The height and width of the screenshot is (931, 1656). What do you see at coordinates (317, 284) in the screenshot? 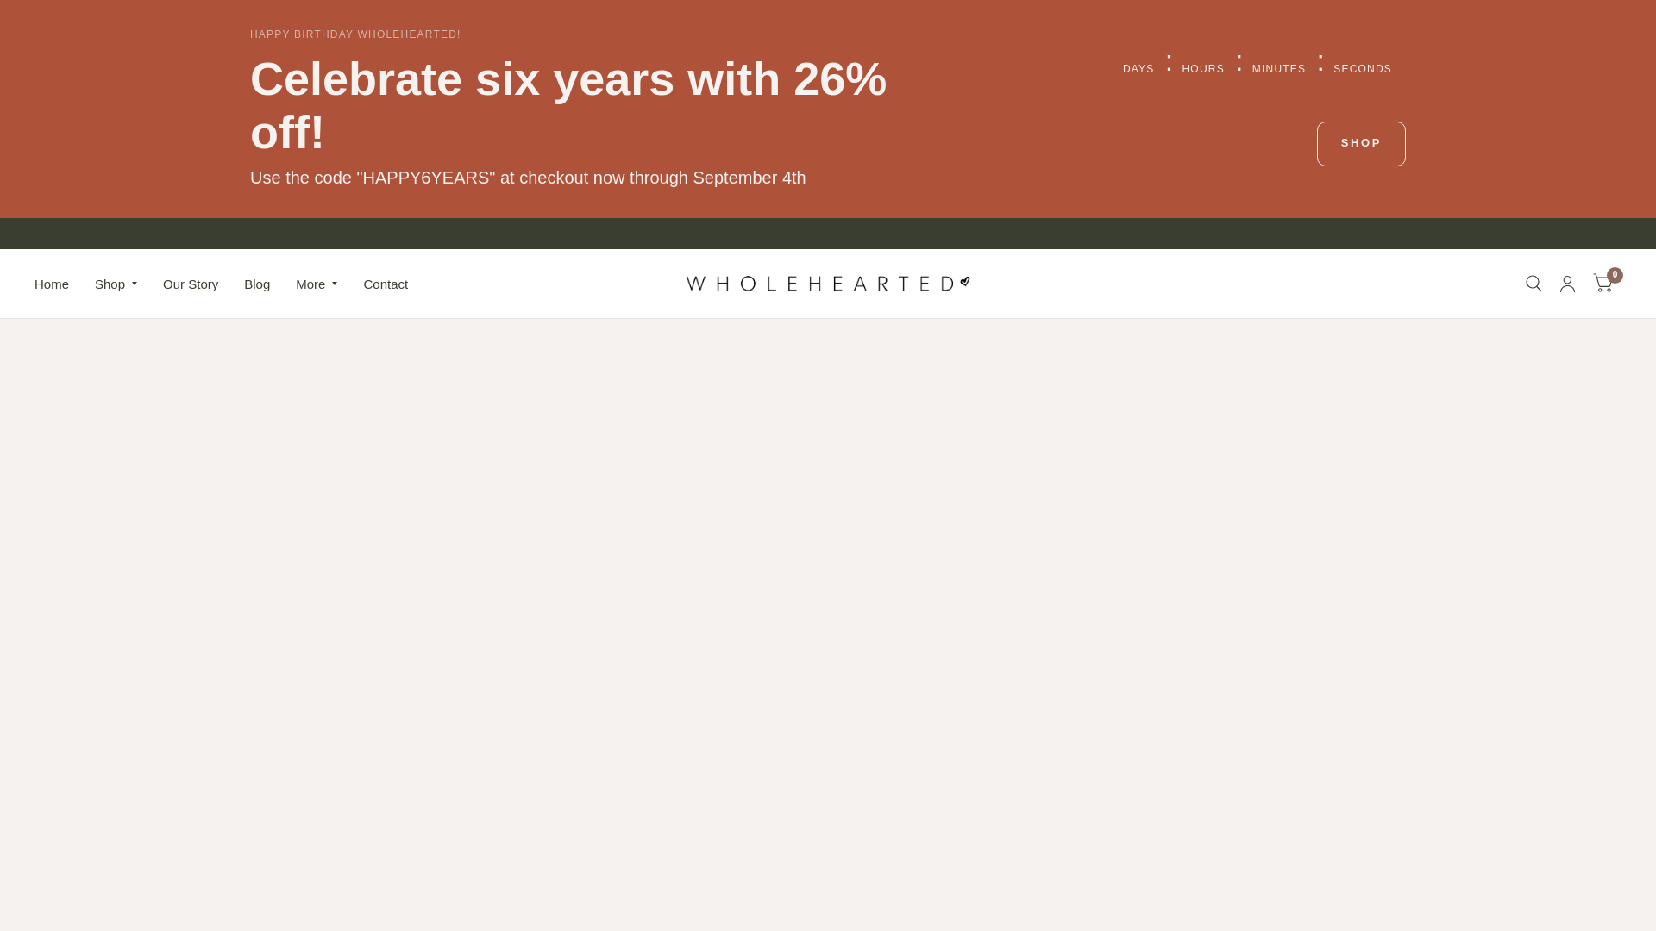
I see `More` at bounding box center [317, 284].